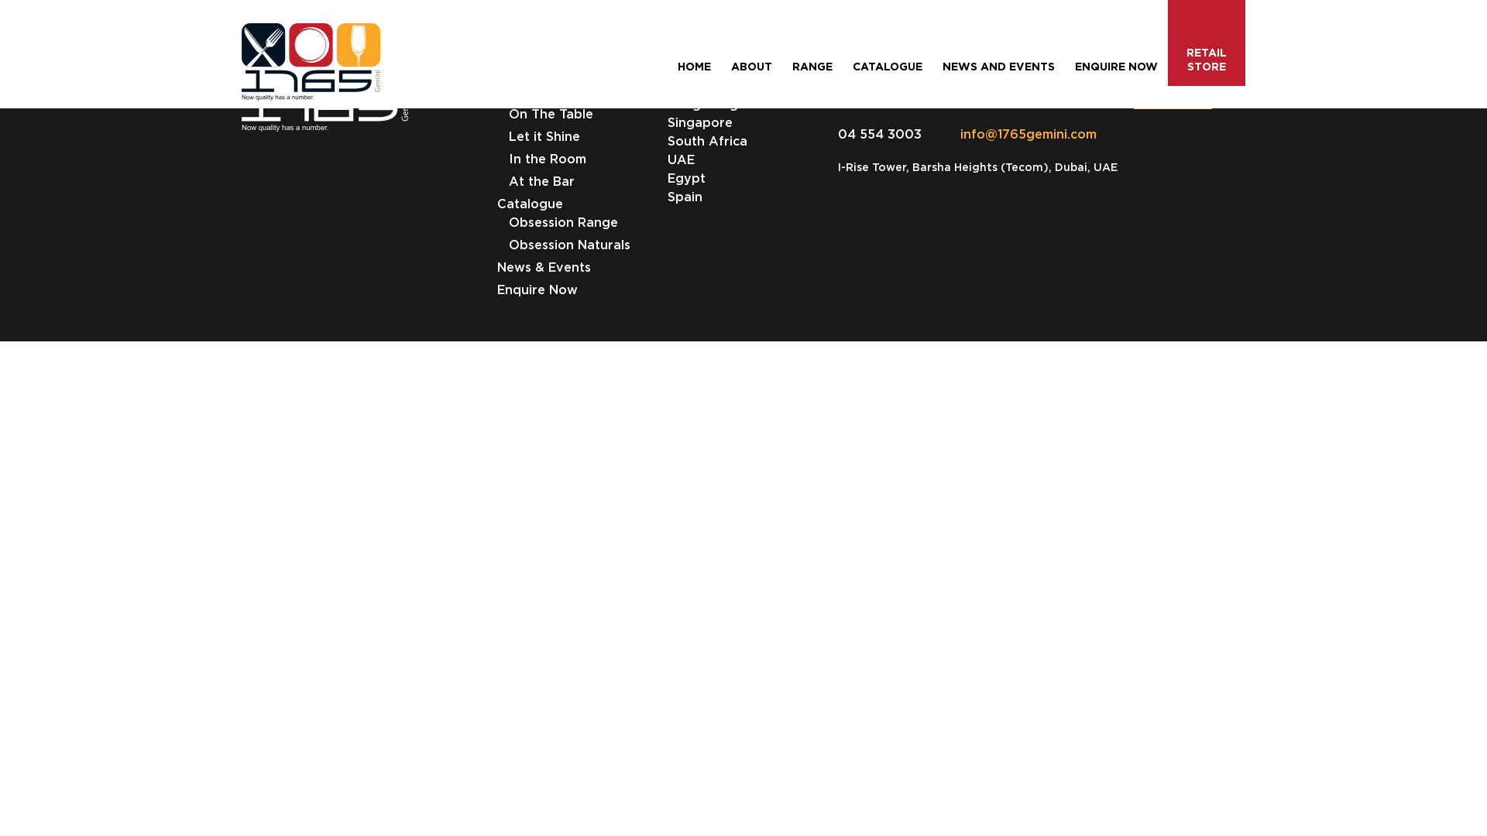 The height and width of the screenshot is (836, 1487). What do you see at coordinates (1173, 91) in the screenshot?
I see `SUBSCRIBE` at bounding box center [1173, 91].